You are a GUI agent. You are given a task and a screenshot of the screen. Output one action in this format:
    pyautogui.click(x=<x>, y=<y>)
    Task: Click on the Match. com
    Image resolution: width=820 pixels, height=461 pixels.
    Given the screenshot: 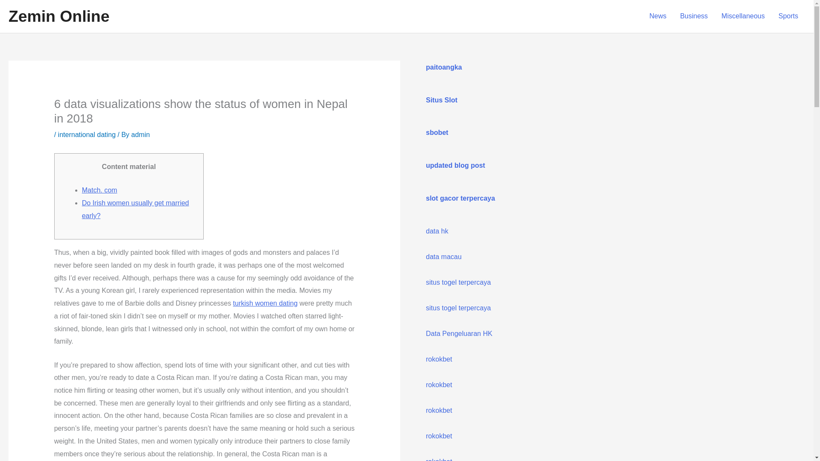 What is the action you would take?
    pyautogui.click(x=100, y=190)
    